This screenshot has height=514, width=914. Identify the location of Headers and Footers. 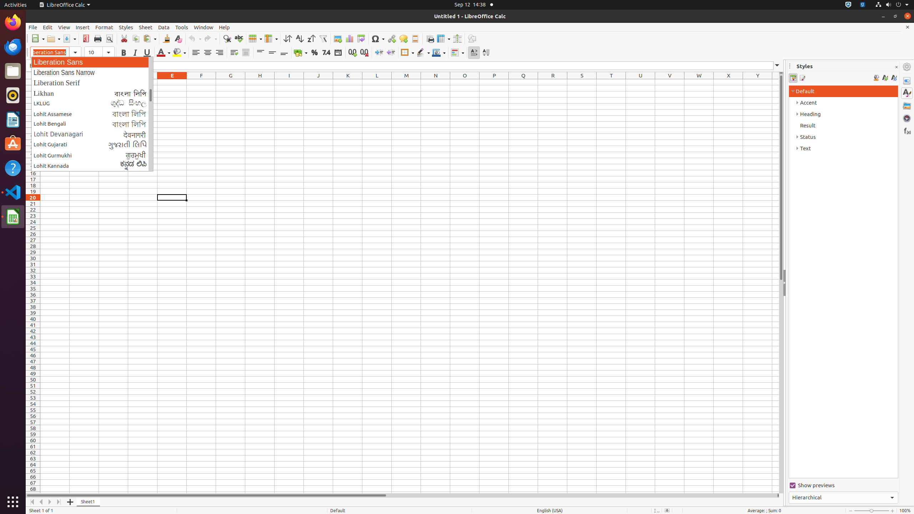
(415, 39).